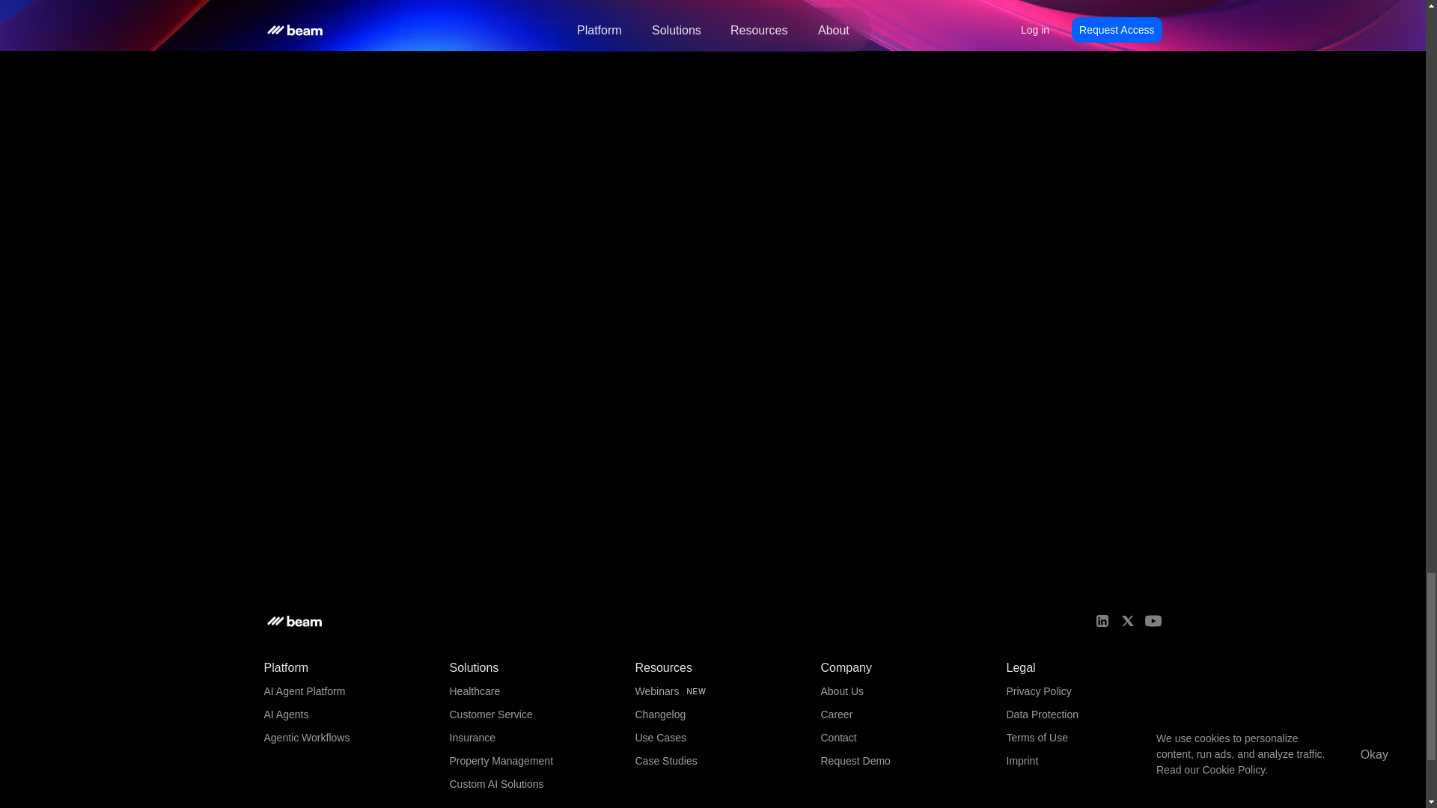 The width and height of the screenshot is (1437, 808). What do you see at coordinates (475, 691) in the screenshot?
I see `Healthcare` at bounding box center [475, 691].